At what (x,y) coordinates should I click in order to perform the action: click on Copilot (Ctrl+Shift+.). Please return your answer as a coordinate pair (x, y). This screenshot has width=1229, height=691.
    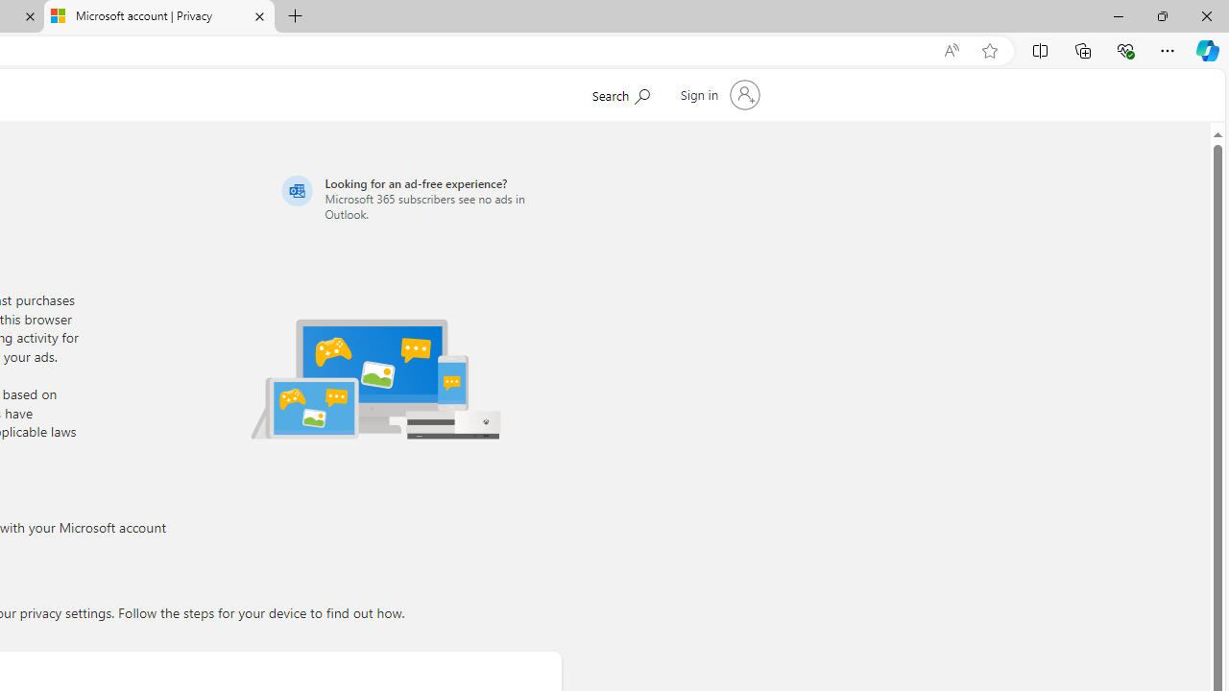
    Looking at the image, I should click on (1208, 50).